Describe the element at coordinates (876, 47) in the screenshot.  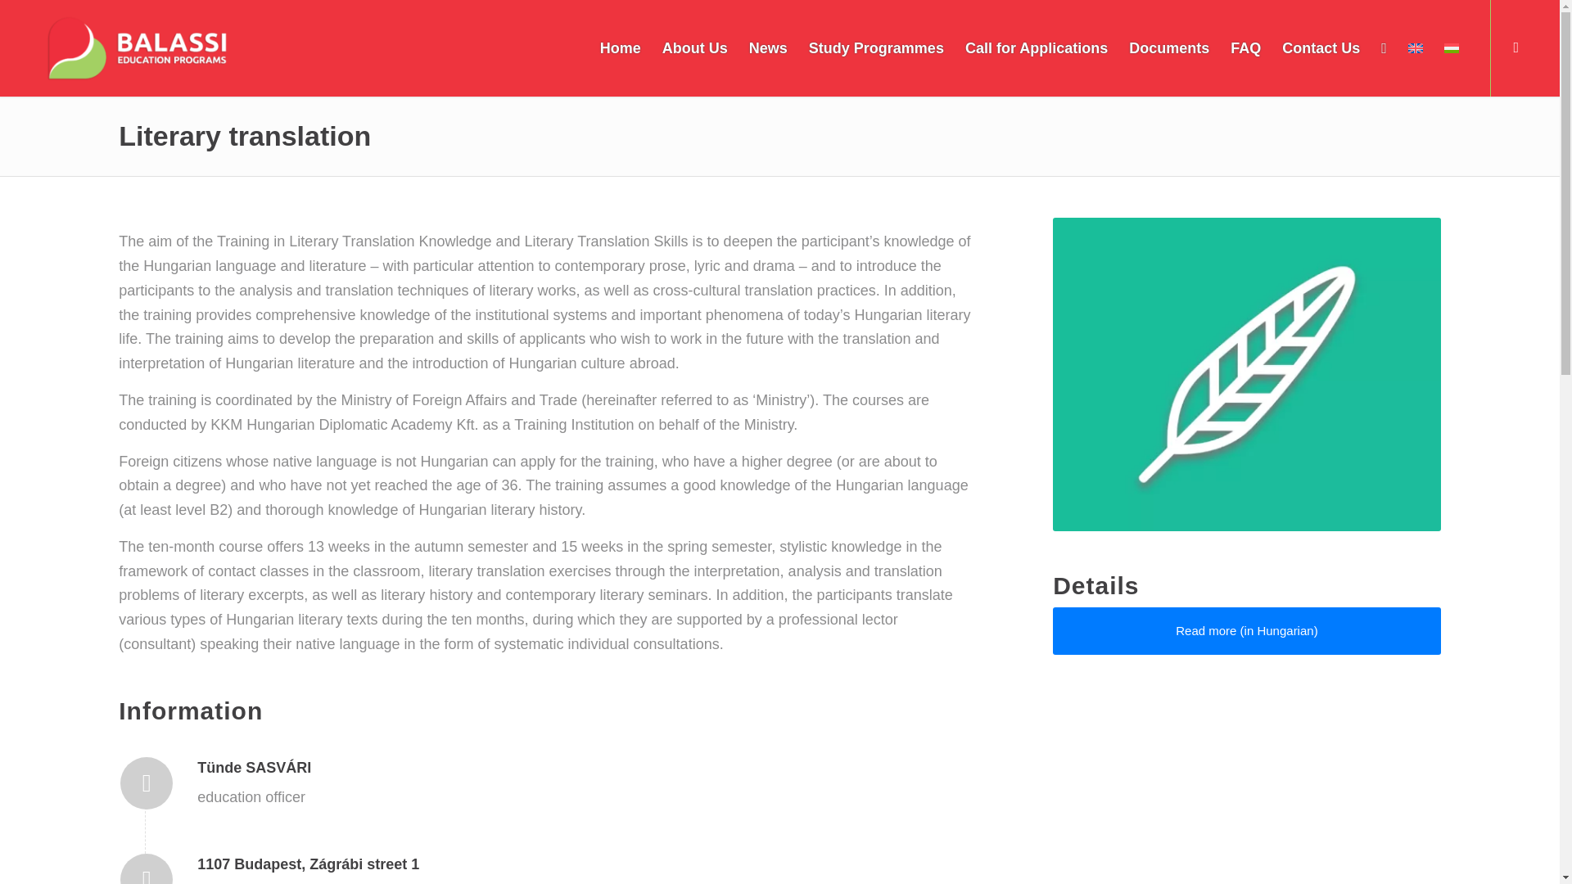
I see `Study Programmes` at that location.